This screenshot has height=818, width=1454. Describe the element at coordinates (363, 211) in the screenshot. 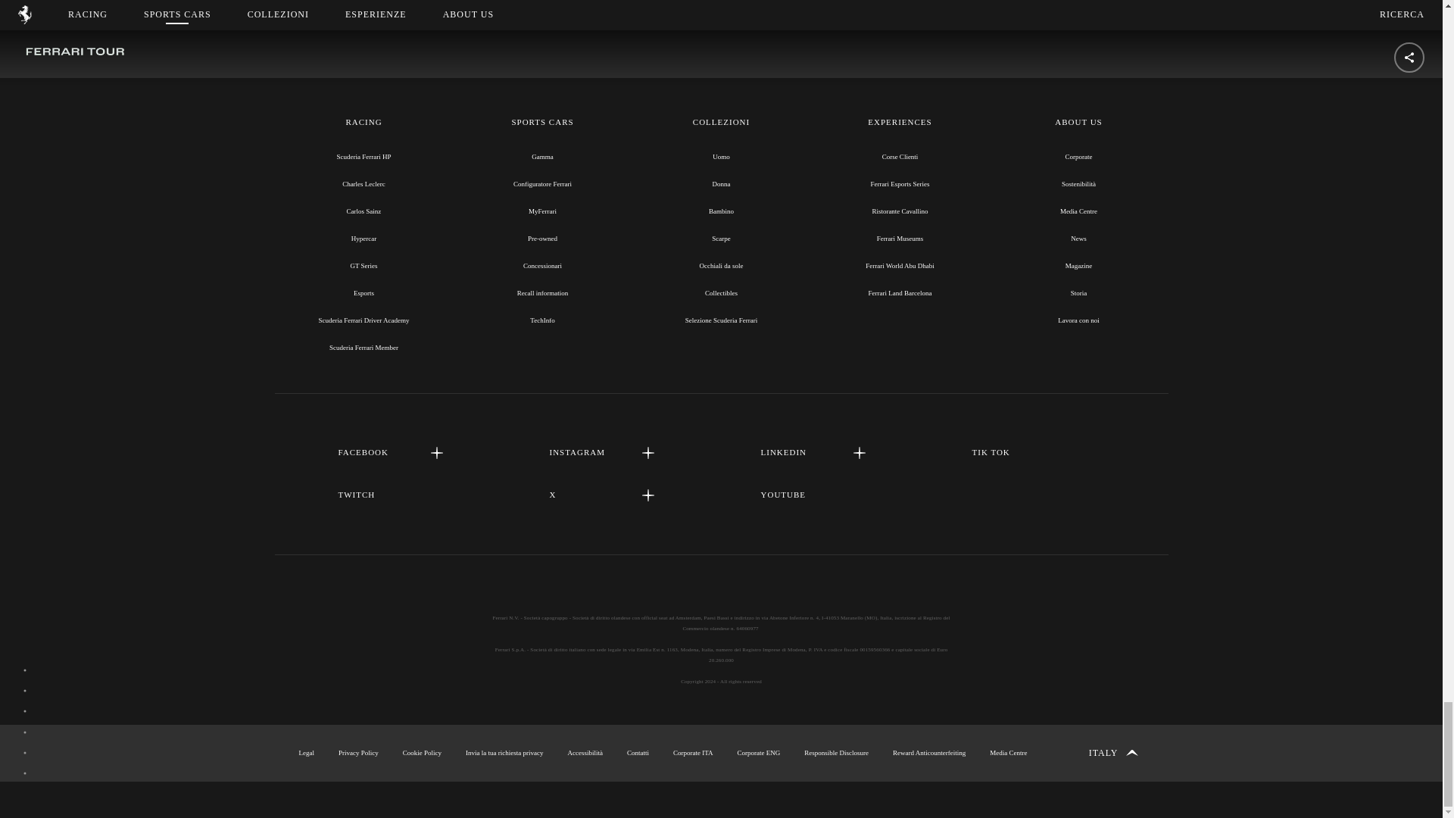

I see `Carlos Sainz` at that location.